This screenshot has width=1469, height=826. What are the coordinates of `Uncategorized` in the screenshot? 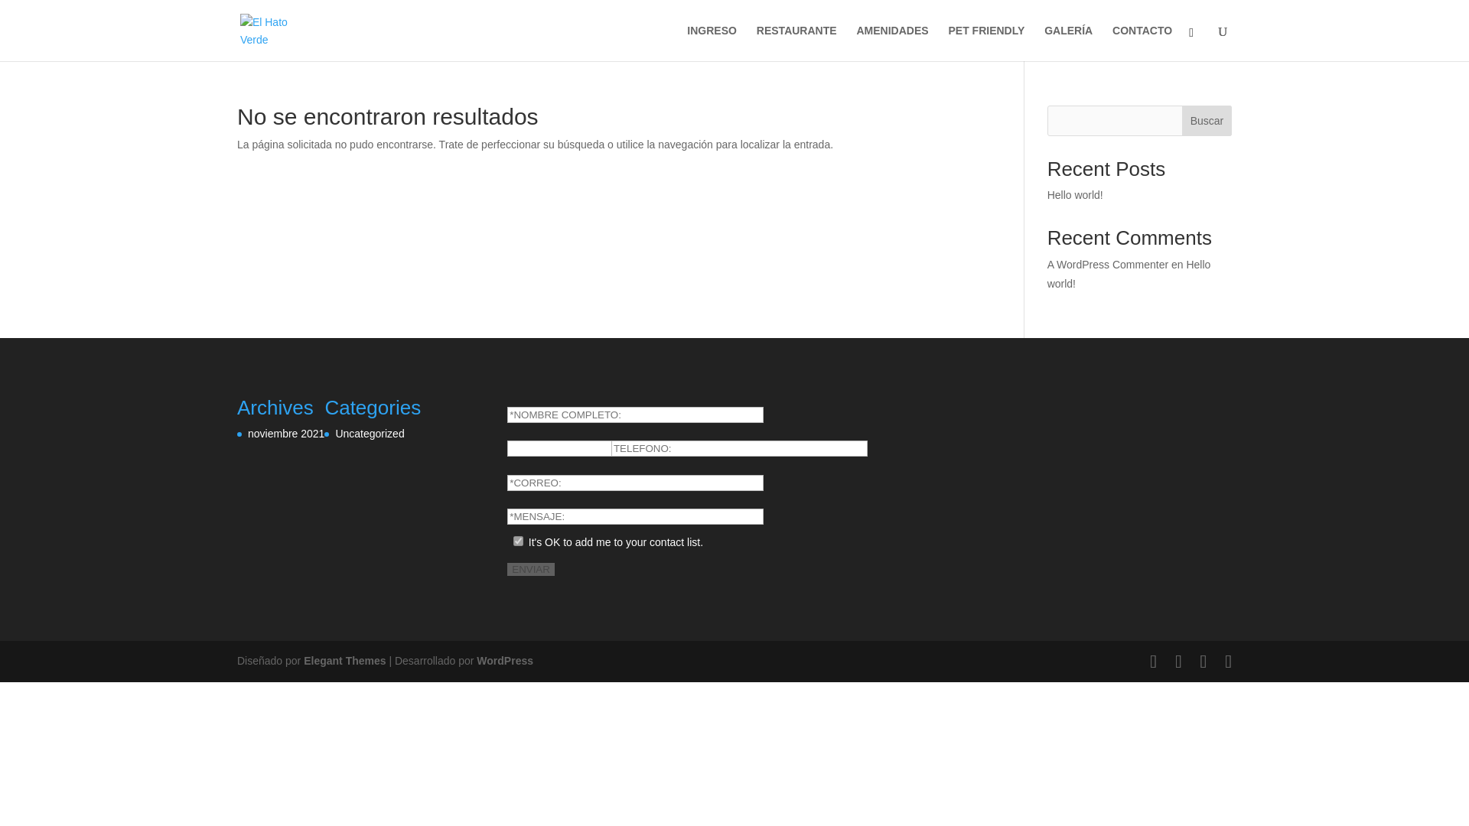 It's located at (369, 433).